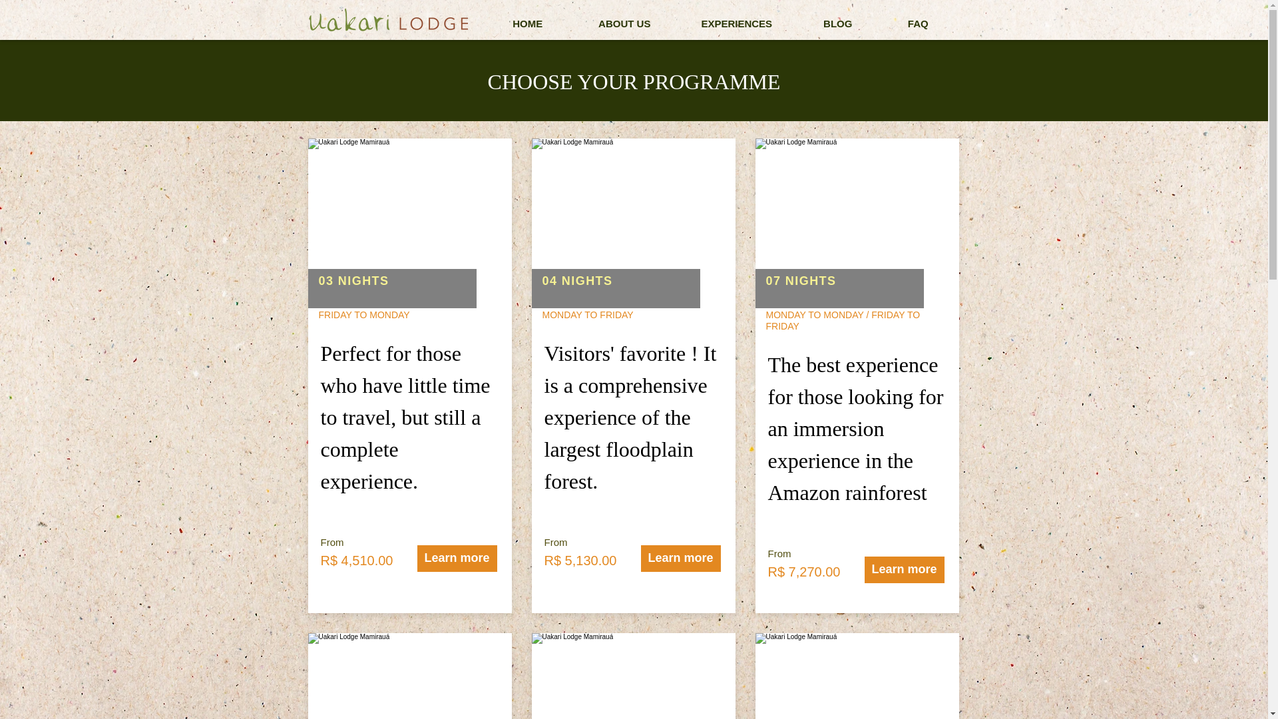 The image size is (1278, 719). What do you see at coordinates (736, 24) in the screenshot?
I see `EXPERIENCES` at bounding box center [736, 24].